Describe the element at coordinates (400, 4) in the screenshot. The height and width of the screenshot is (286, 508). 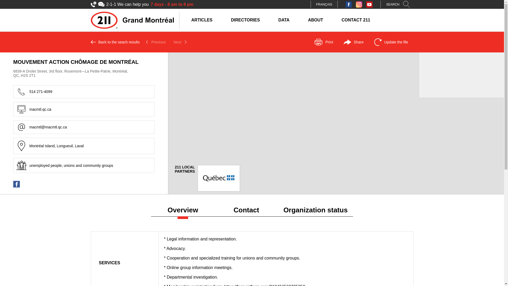
I see `SEARCH` at that location.